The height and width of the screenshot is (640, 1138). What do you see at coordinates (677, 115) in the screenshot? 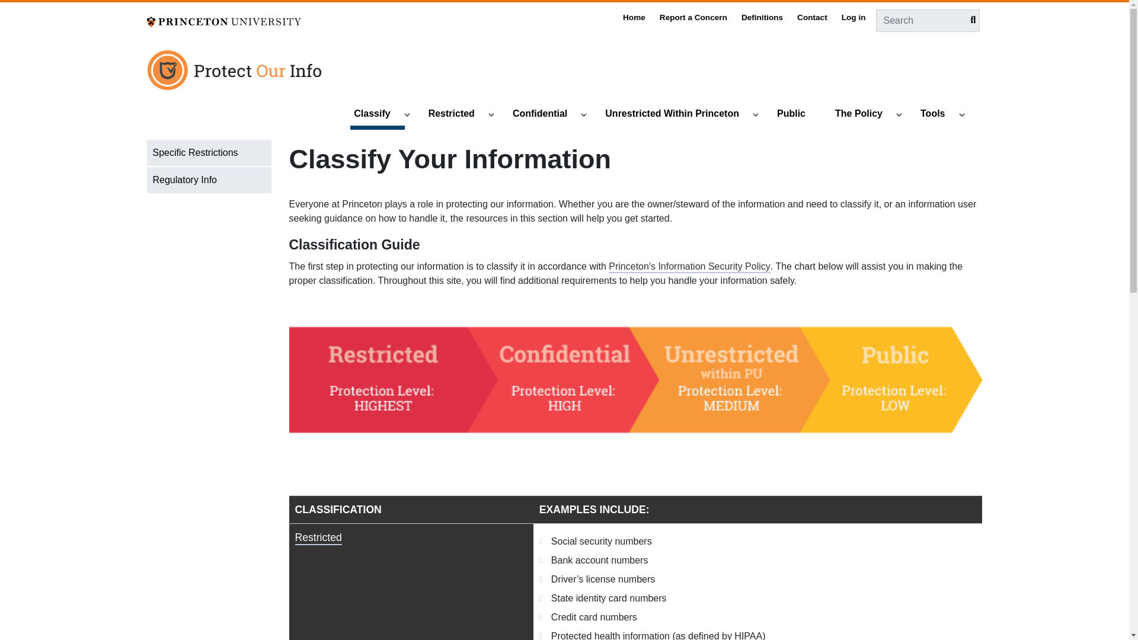
I see `Unrestricted Within Princeton` at bounding box center [677, 115].